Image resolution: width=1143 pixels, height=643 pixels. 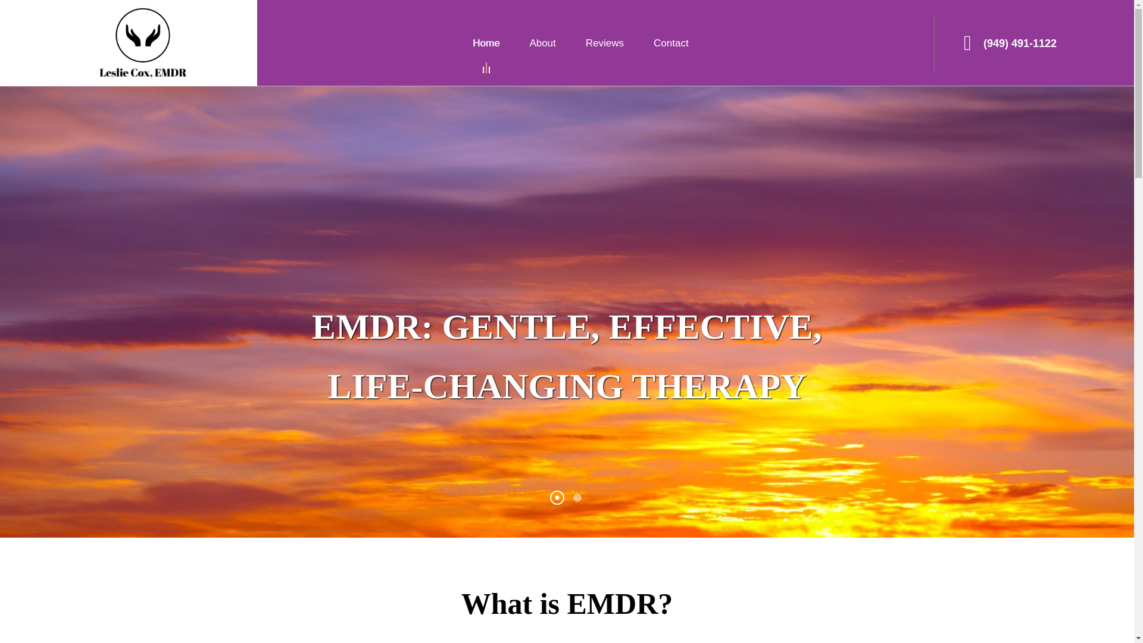 I want to click on About, so click(x=542, y=43).